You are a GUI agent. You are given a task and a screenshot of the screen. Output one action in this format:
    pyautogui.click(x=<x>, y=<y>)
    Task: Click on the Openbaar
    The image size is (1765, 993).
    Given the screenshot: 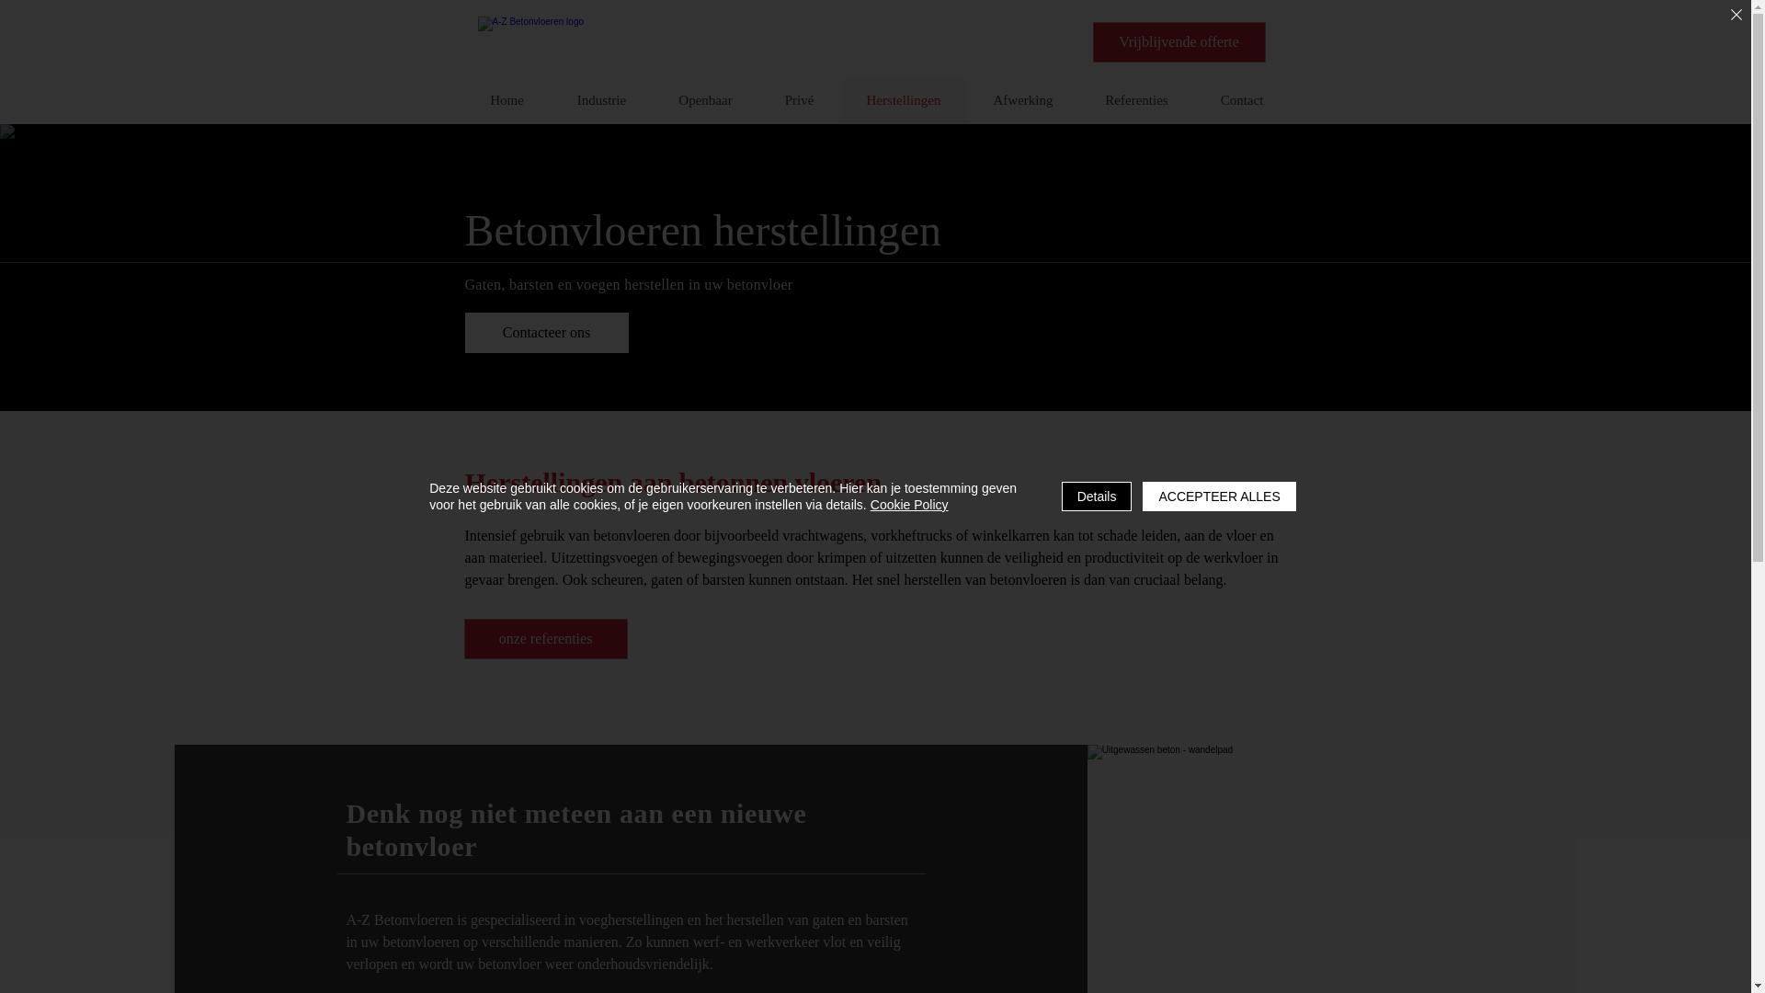 What is the action you would take?
    pyautogui.click(x=706, y=100)
    